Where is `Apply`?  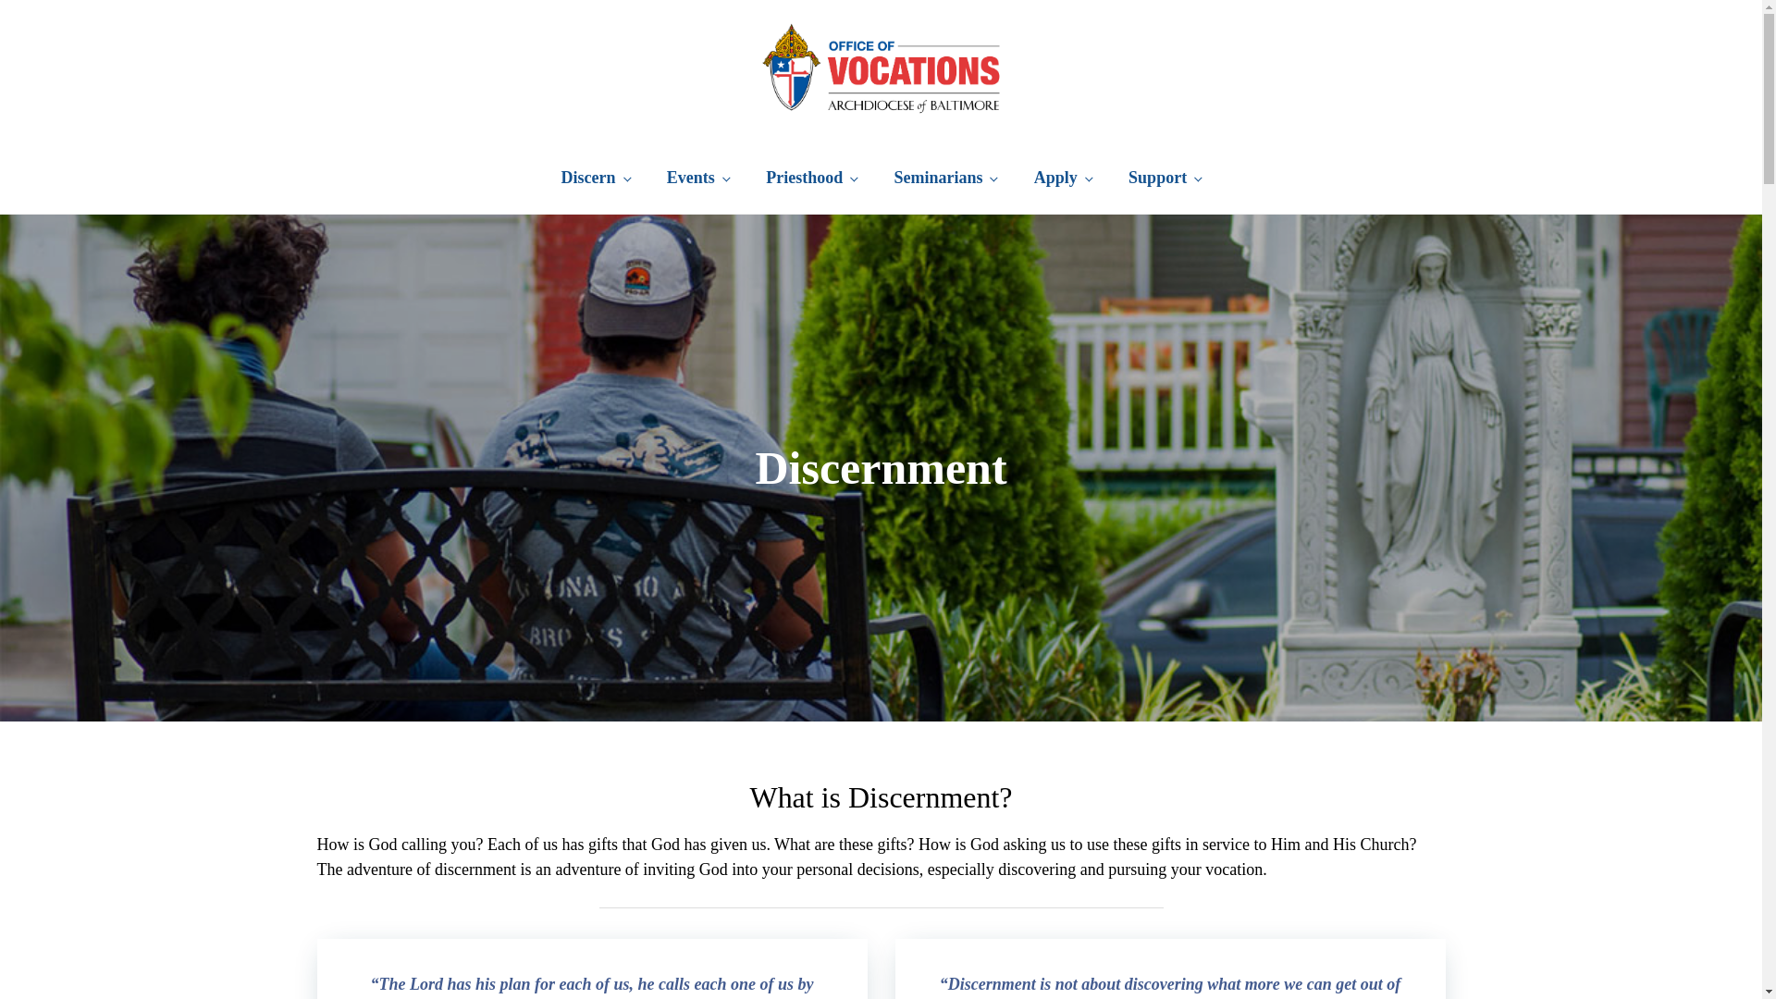 Apply is located at coordinates (1063, 178).